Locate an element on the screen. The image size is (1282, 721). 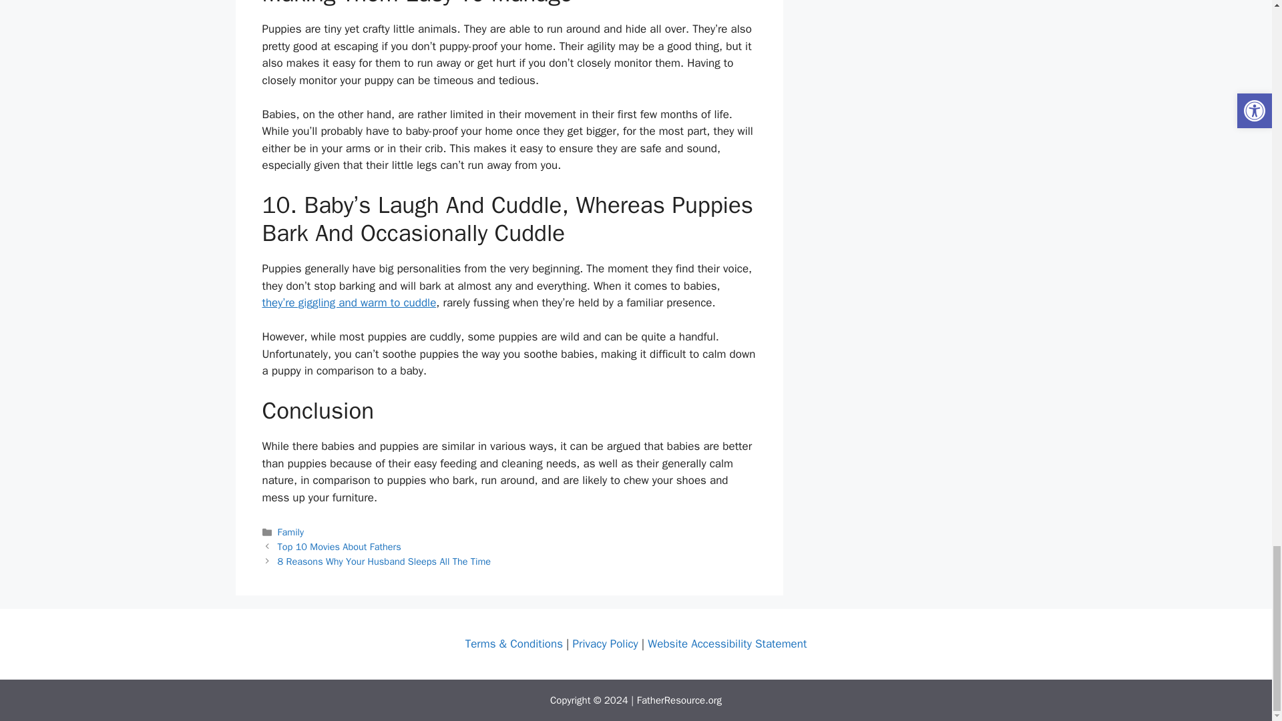
Privacy Policy is located at coordinates (606, 644).